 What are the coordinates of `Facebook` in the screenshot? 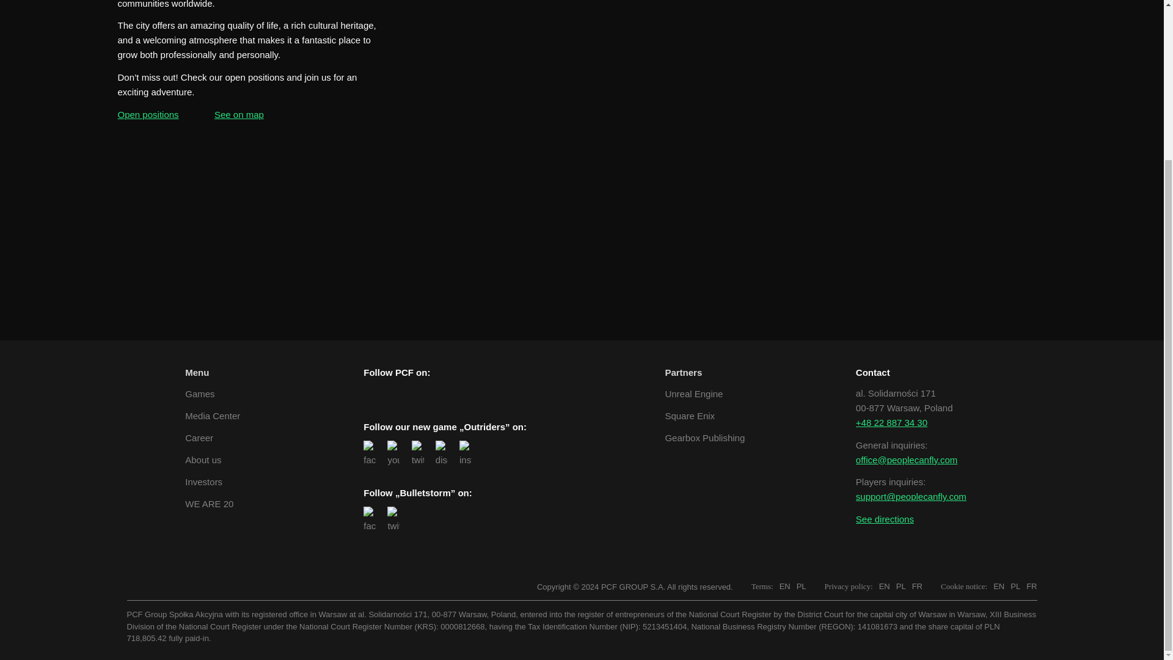 It's located at (369, 392).